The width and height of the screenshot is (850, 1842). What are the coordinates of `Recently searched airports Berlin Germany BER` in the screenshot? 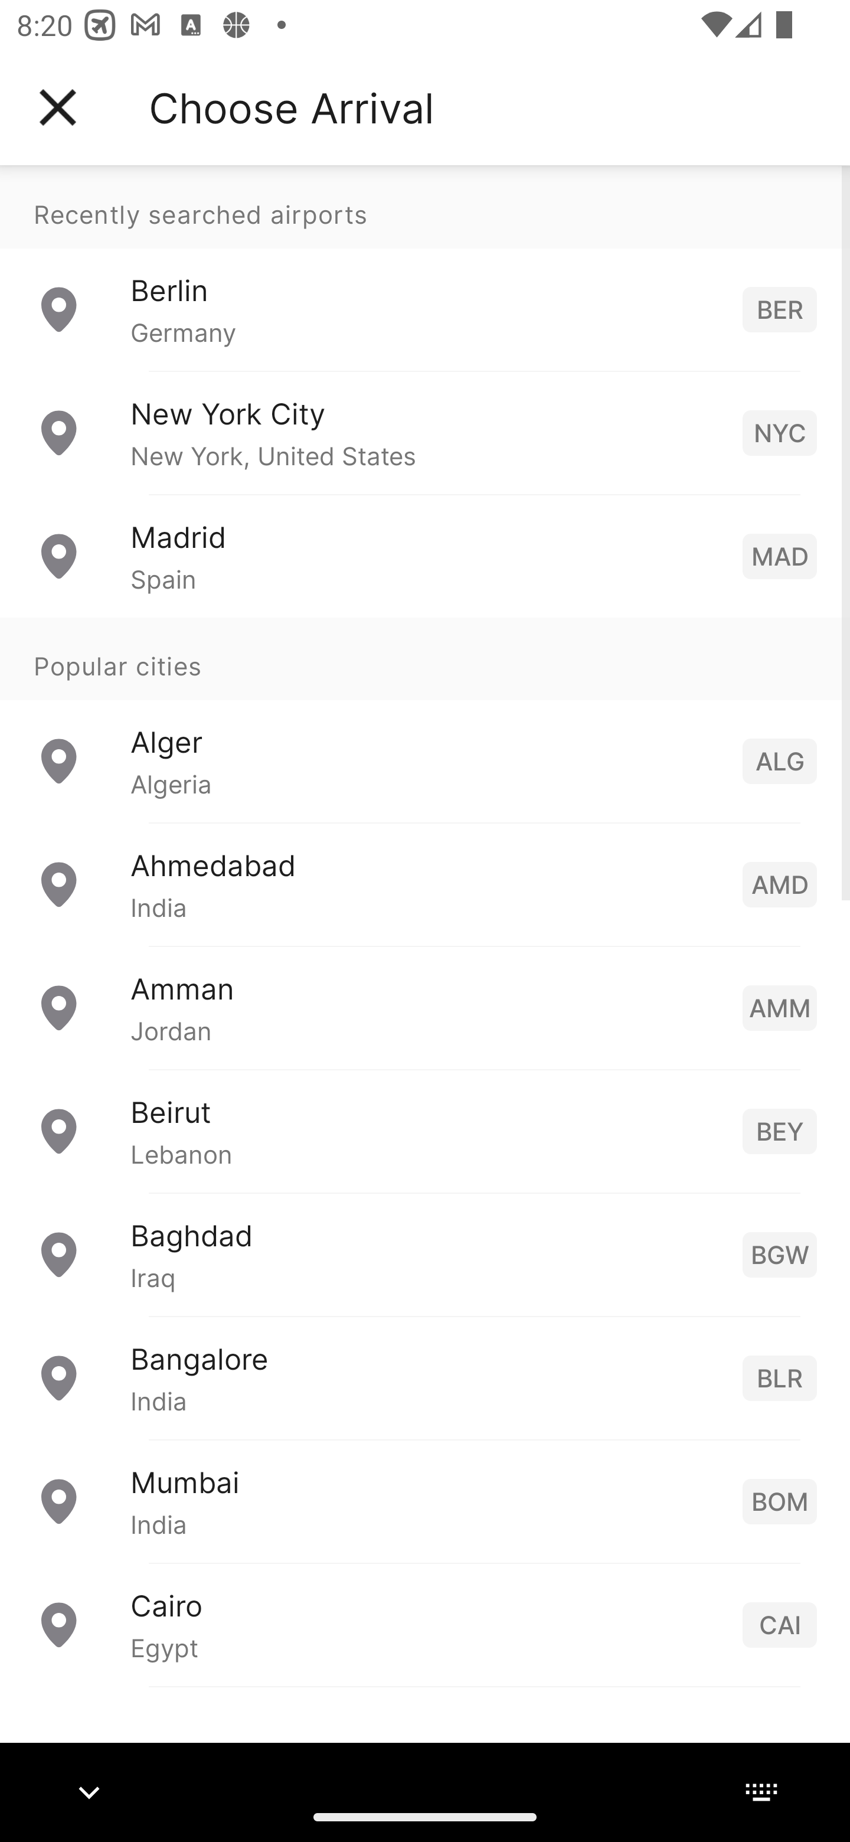 It's located at (425, 268).